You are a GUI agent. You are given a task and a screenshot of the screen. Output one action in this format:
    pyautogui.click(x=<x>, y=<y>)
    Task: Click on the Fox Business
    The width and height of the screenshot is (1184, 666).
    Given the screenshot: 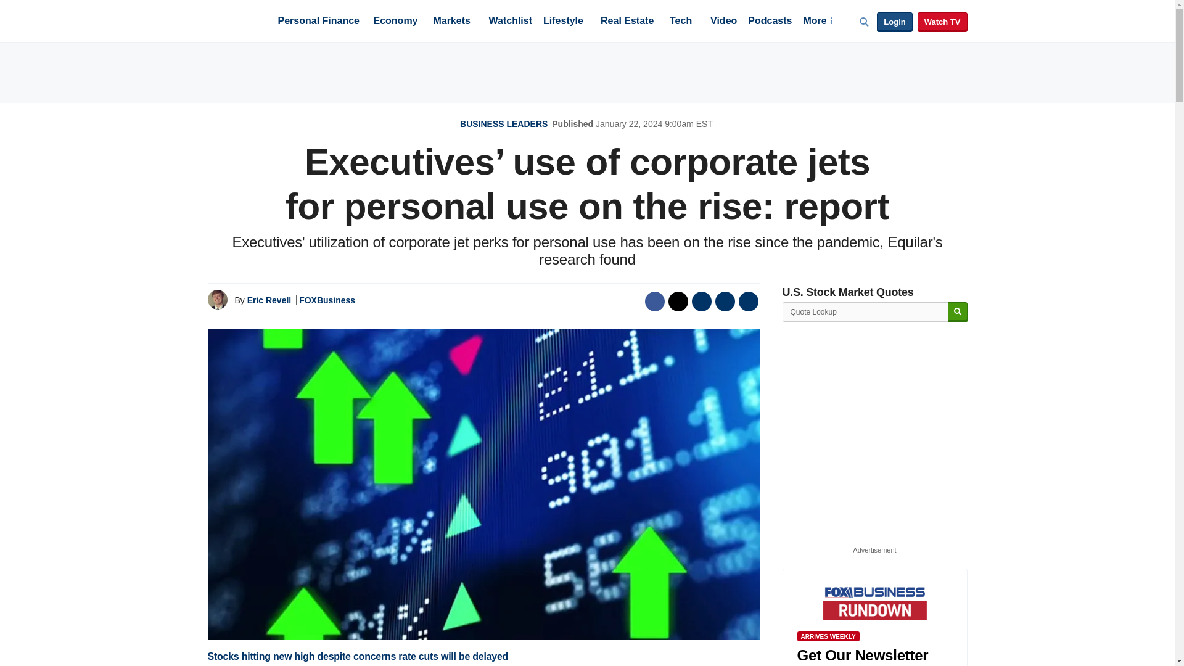 What is the action you would take?
    pyautogui.click(x=237, y=20)
    